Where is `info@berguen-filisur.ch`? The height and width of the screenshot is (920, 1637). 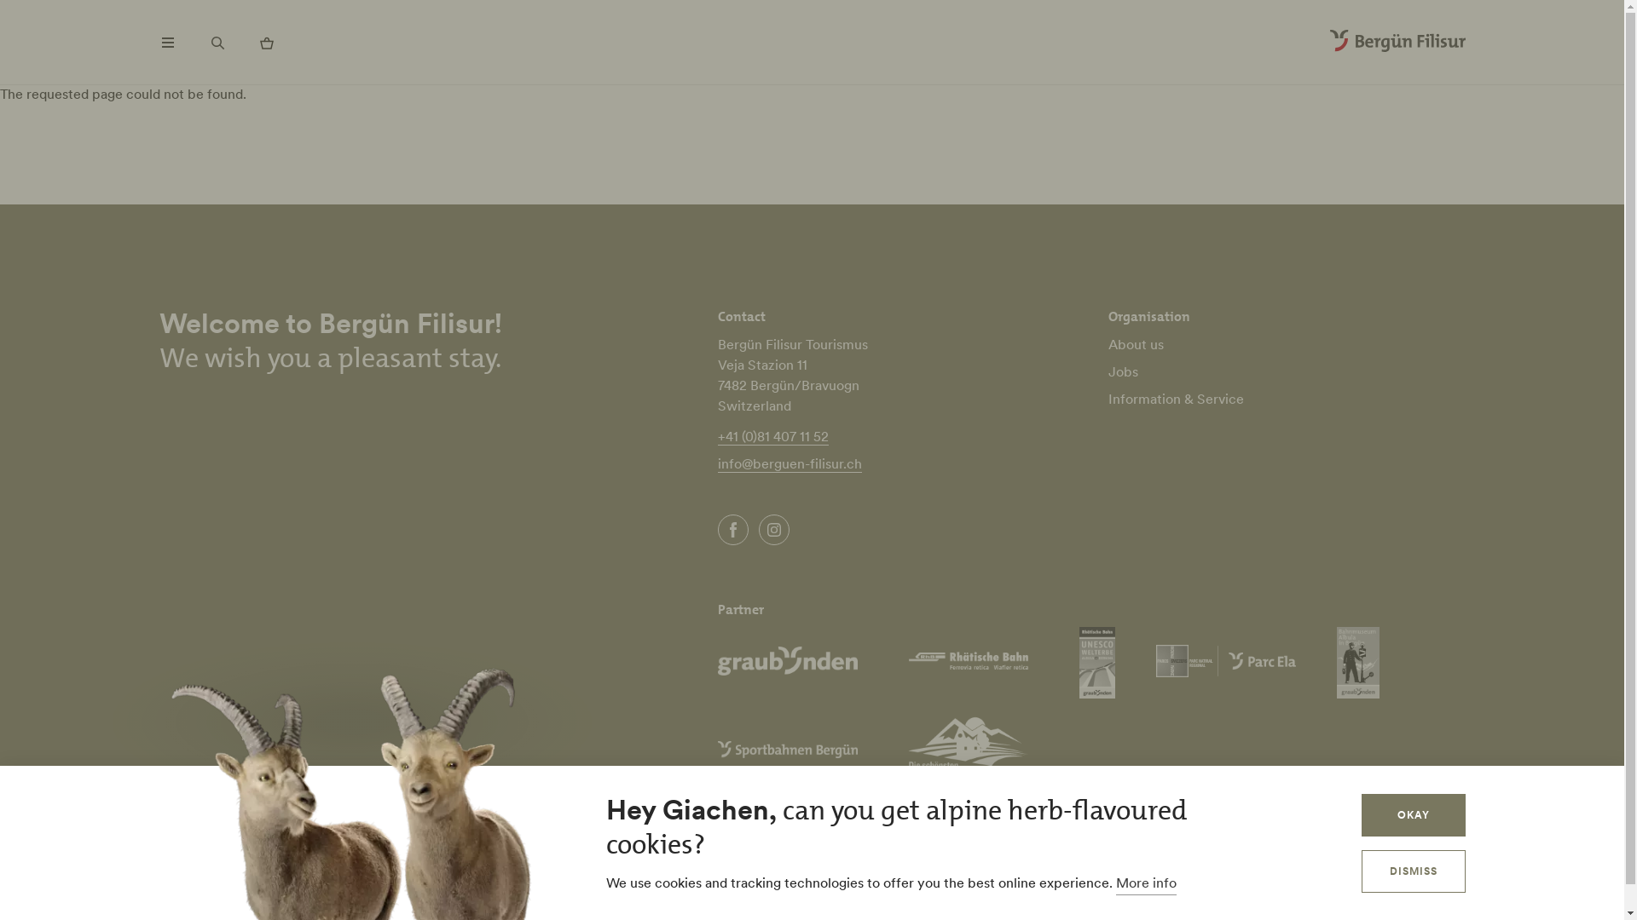
info@berguen-filisur.ch is located at coordinates (897, 465).